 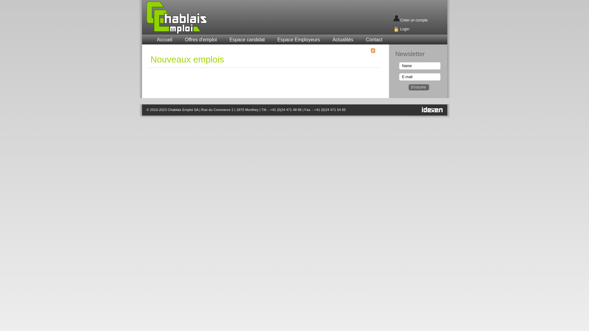 I want to click on Espace Employeurs, so click(x=299, y=40).